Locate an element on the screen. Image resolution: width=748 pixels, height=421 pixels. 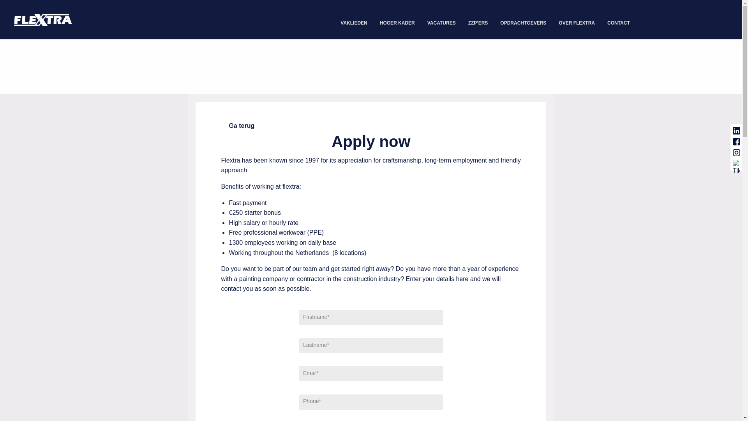
Instagram is located at coordinates (736, 153).